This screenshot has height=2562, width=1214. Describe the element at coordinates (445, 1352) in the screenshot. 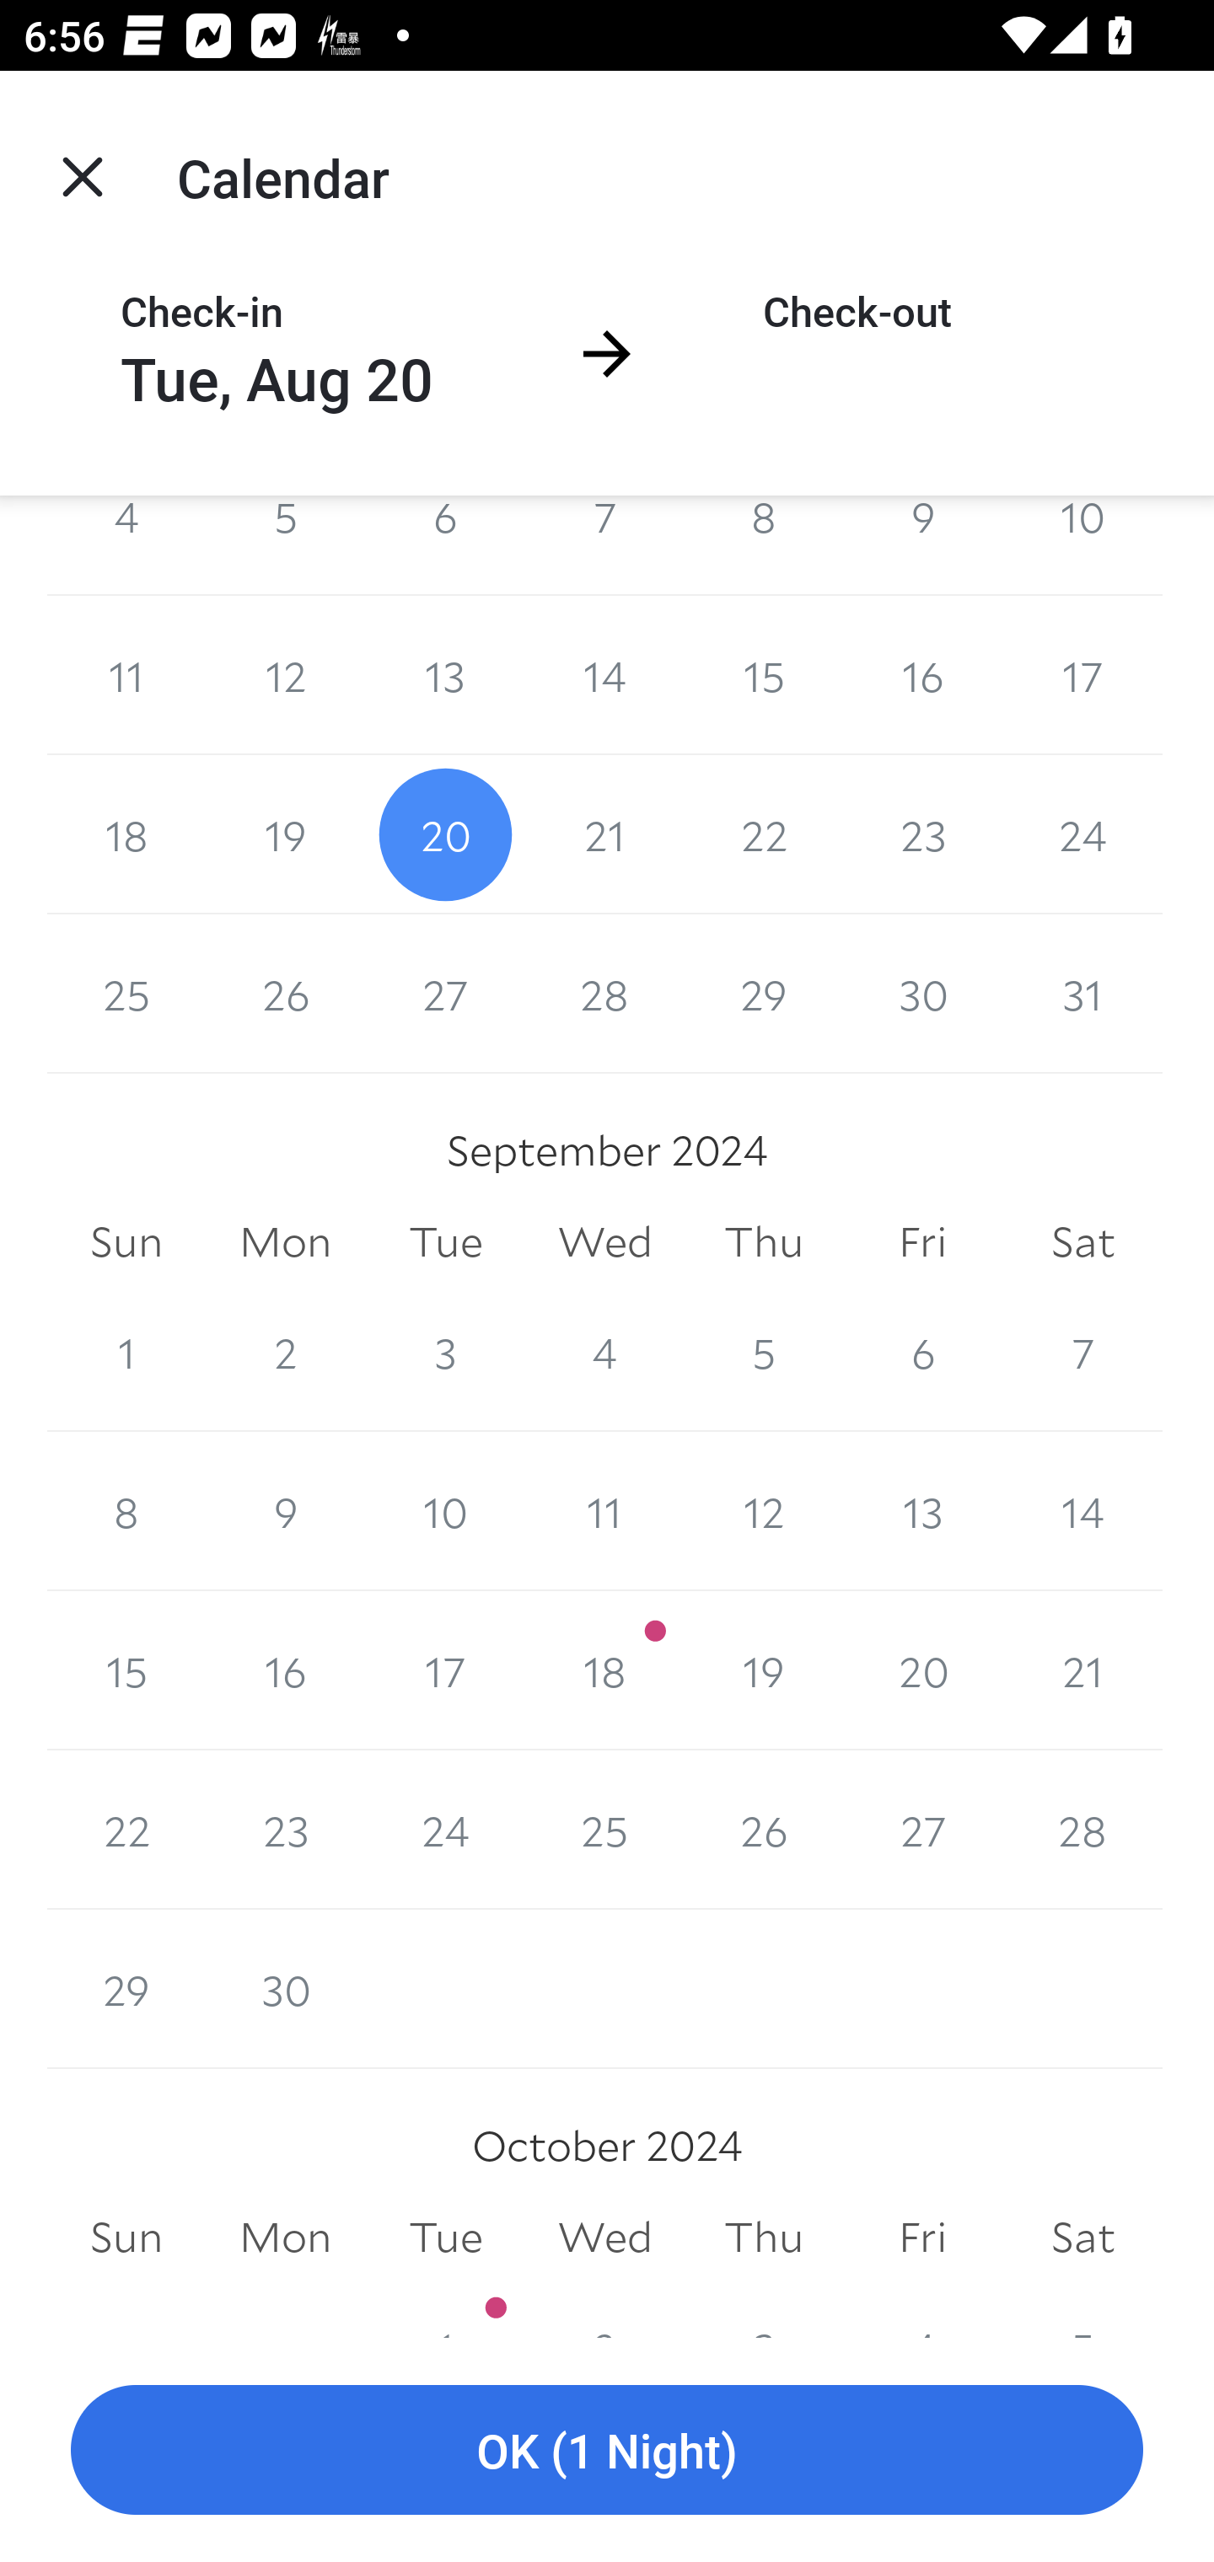

I see `3 3 September 2024` at that location.